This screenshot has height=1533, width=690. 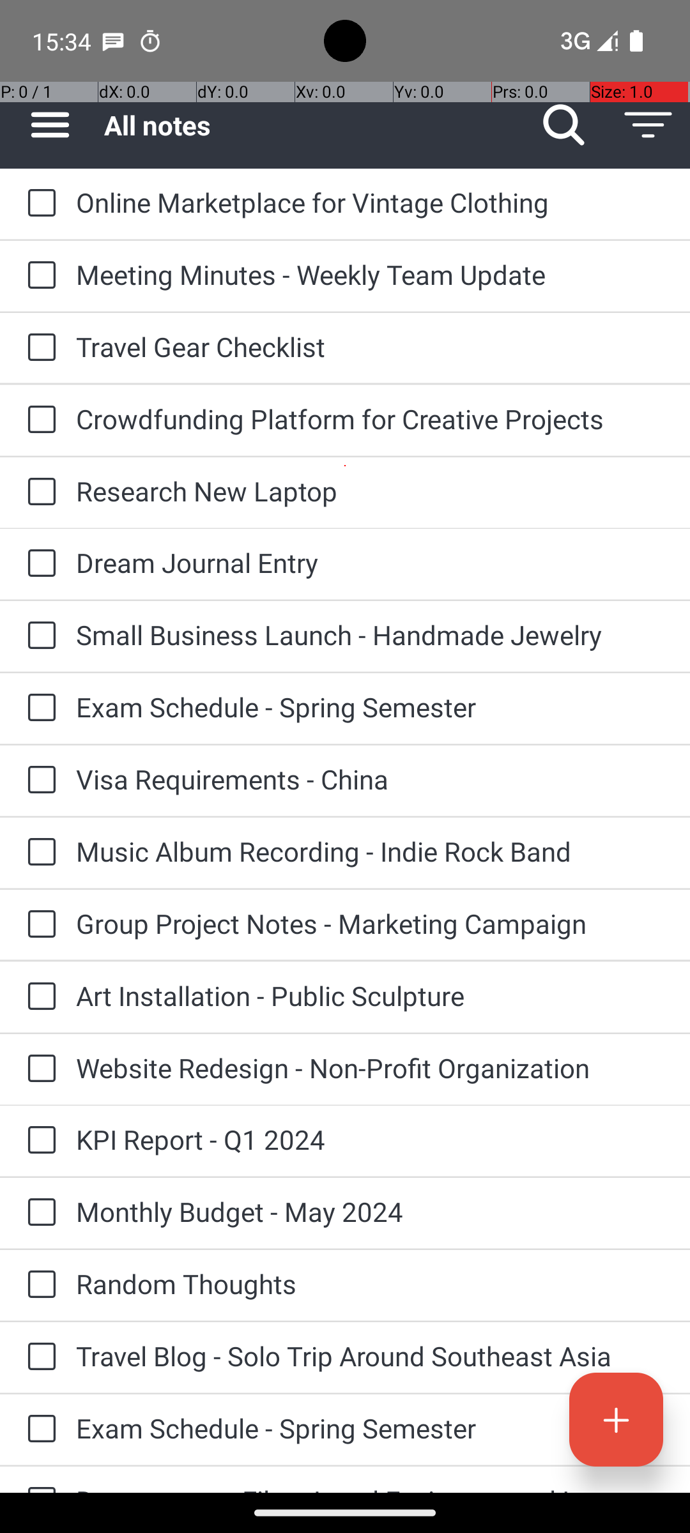 I want to click on Small Business Launch - Handmade Jewelry, so click(x=371, y=635).